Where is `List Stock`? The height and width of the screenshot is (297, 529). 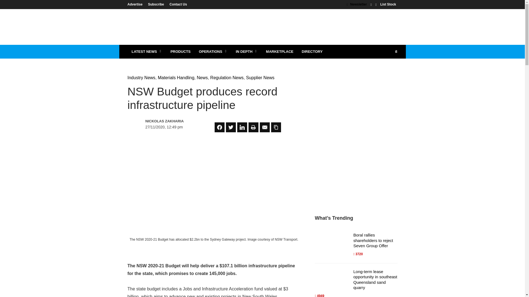 List Stock is located at coordinates (388, 4).